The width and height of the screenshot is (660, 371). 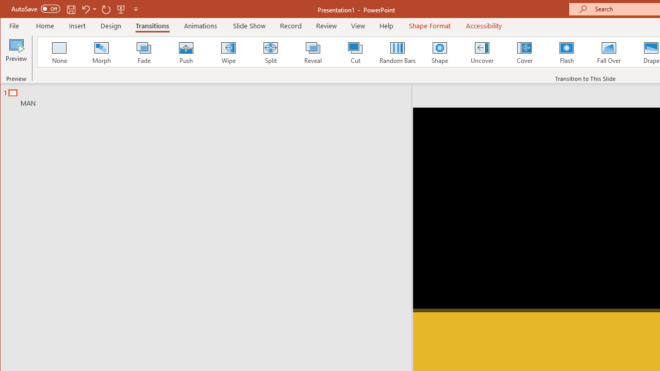 What do you see at coordinates (482, 52) in the screenshot?
I see `Uncover` at bounding box center [482, 52].